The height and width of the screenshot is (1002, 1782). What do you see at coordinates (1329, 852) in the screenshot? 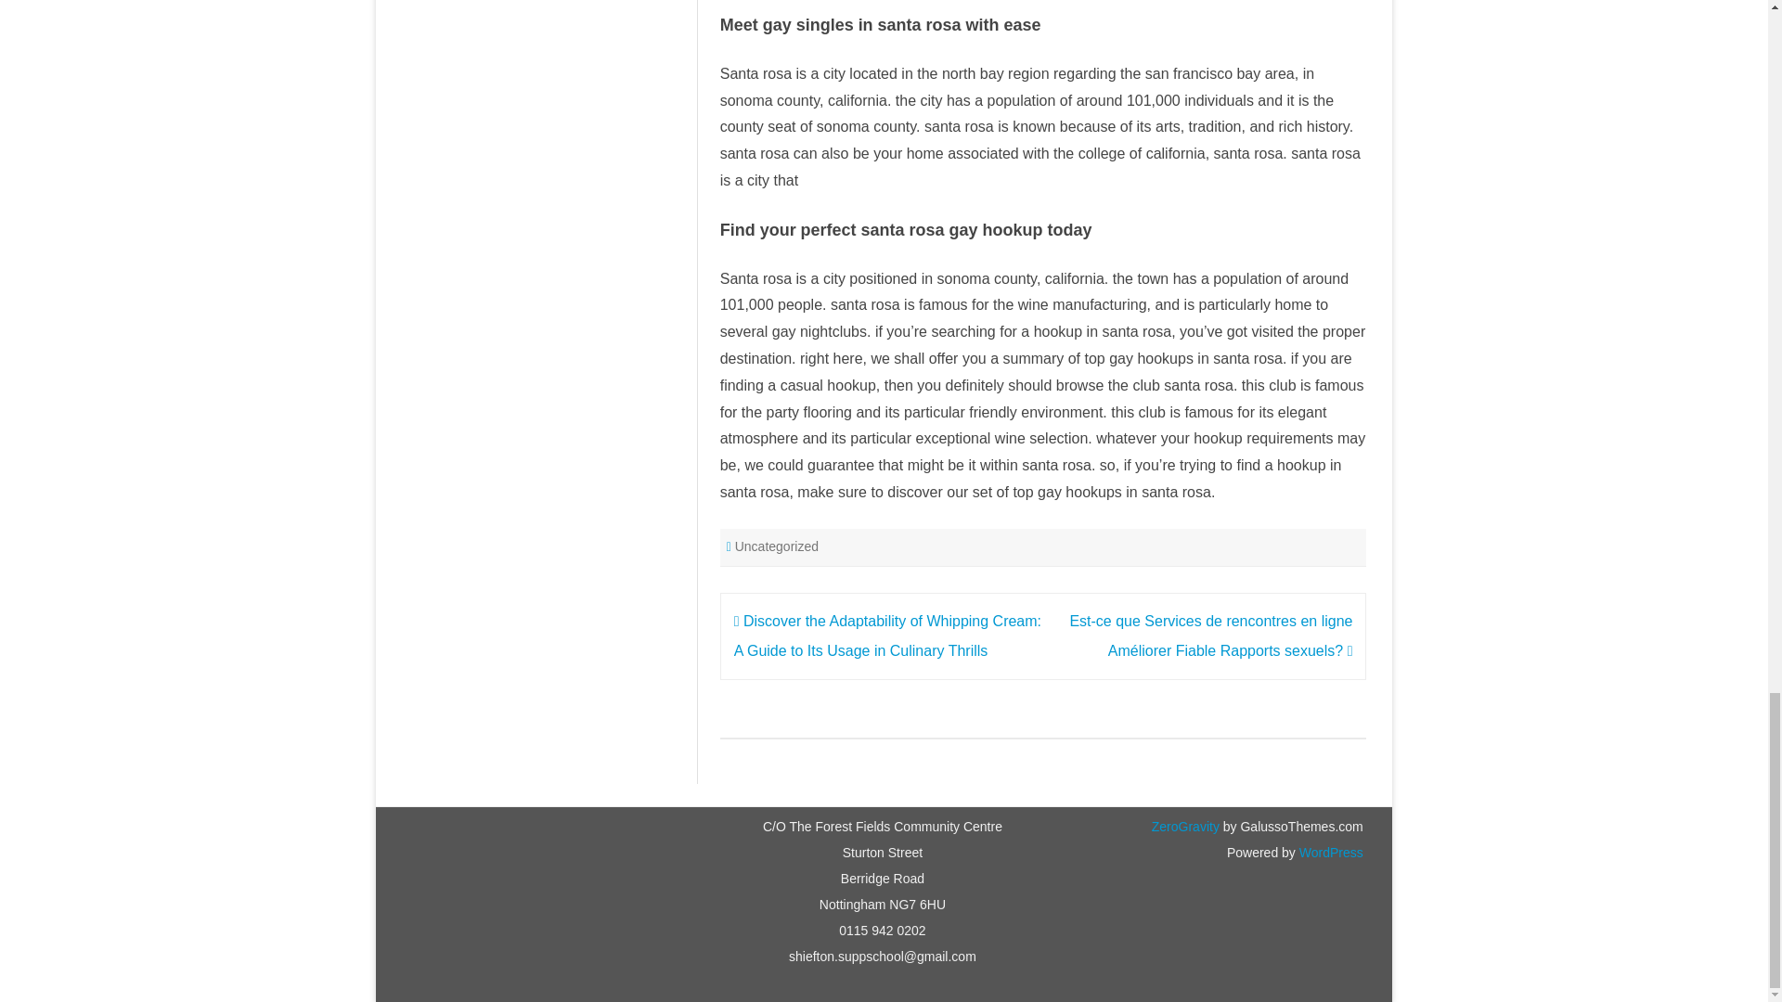
I see `Semantic Personal Publishing Platform` at bounding box center [1329, 852].